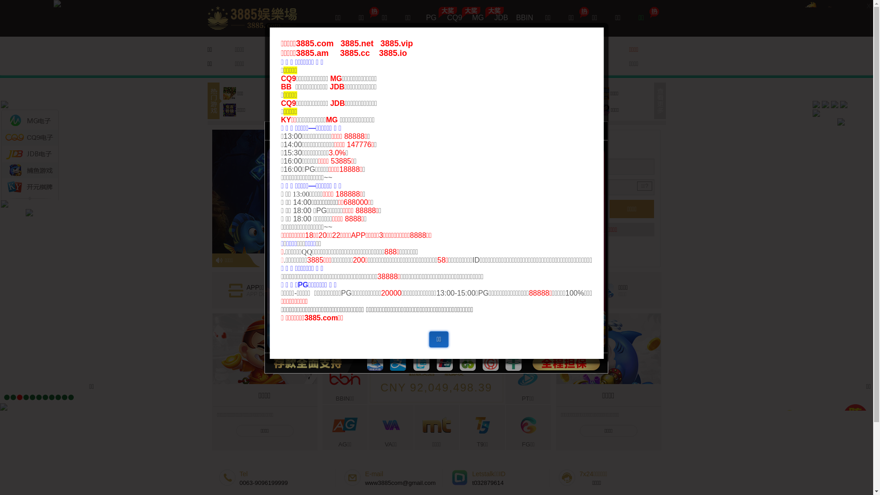 The height and width of the screenshot is (495, 880). Describe the element at coordinates (278, 64) in the screenshot. I see `APP` at that location.